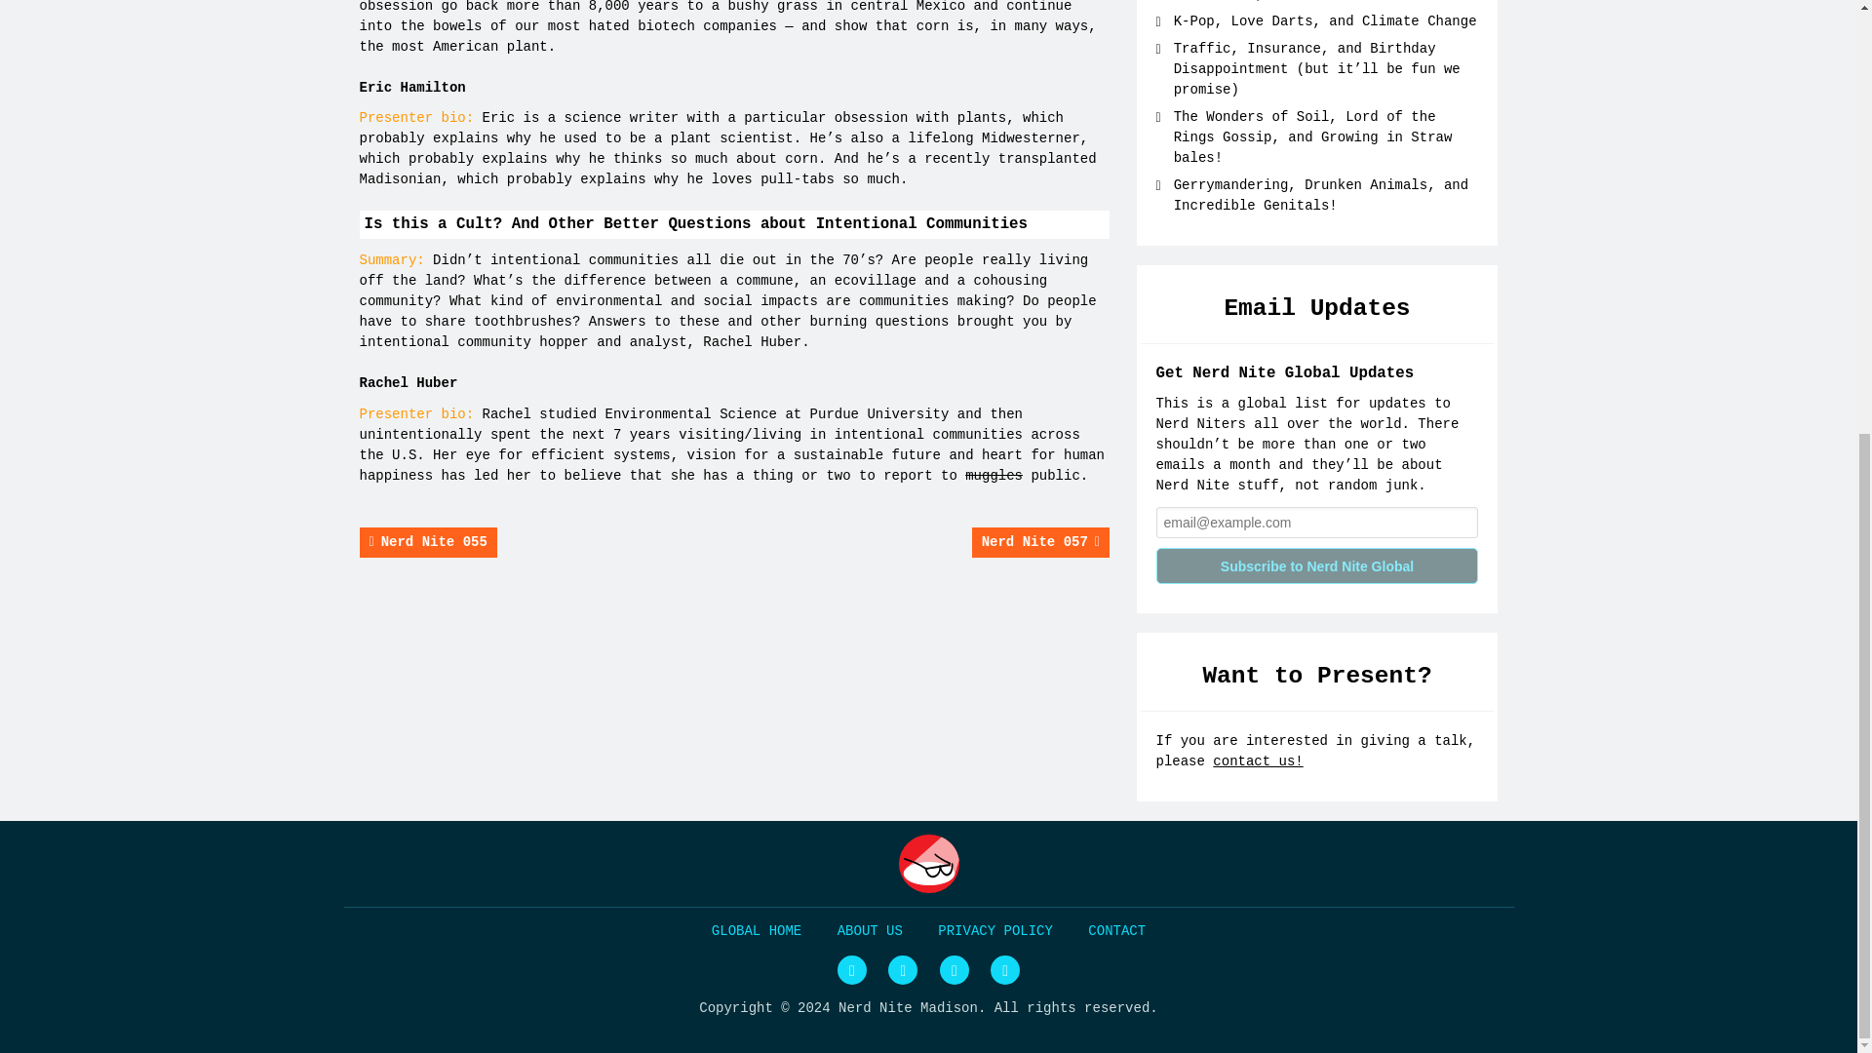  I want to click on Nerd Nite 057, so click(1040, 542).